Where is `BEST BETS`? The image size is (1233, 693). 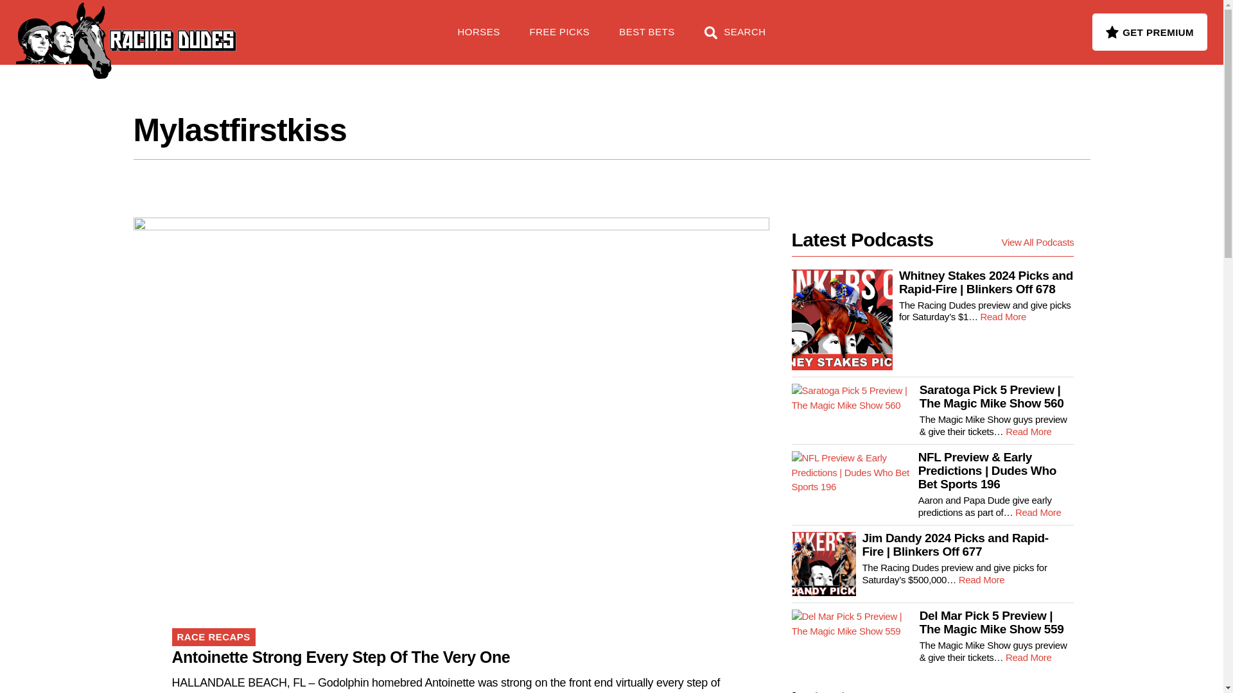 BEST BETS is located at coordinates (646, 38).